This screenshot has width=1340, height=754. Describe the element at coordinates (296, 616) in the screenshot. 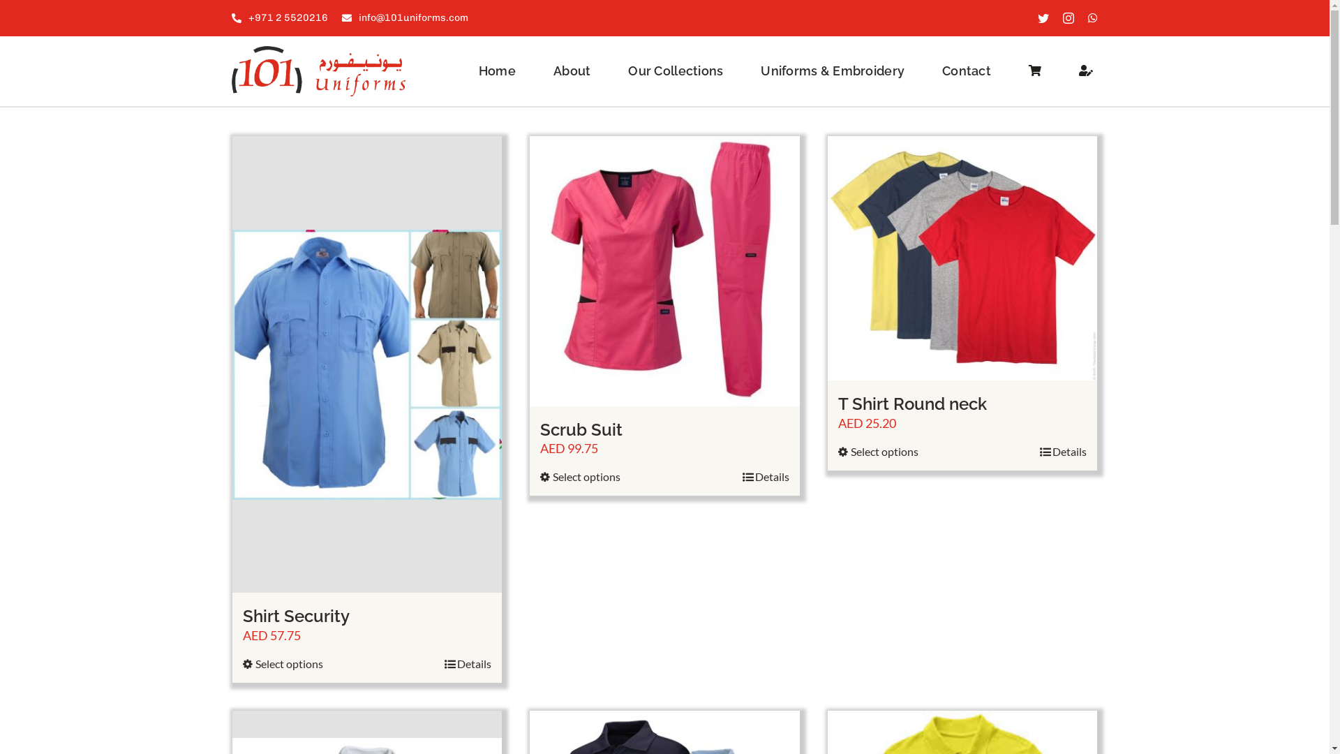

I see `Shirt Security` at that location.